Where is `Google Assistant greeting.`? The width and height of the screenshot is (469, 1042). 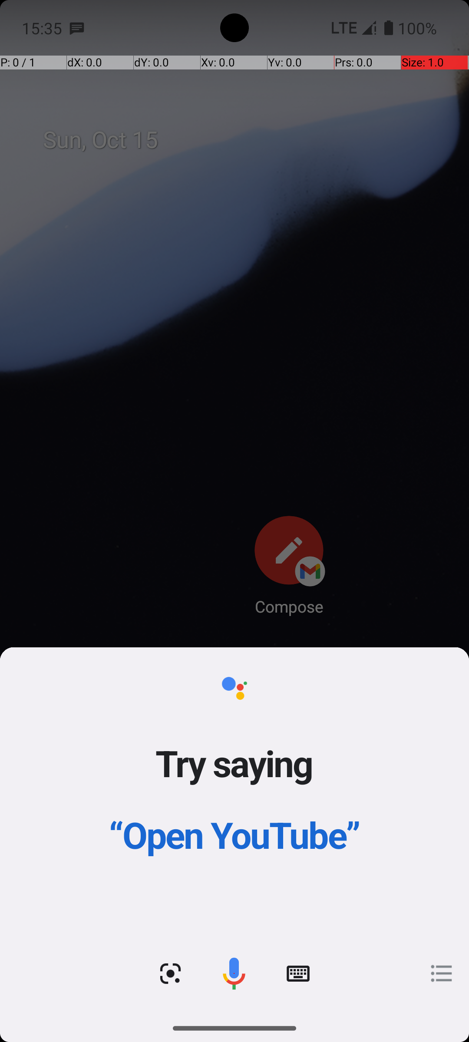 Google Assistant greeting. is located at coordinates (234, 831).